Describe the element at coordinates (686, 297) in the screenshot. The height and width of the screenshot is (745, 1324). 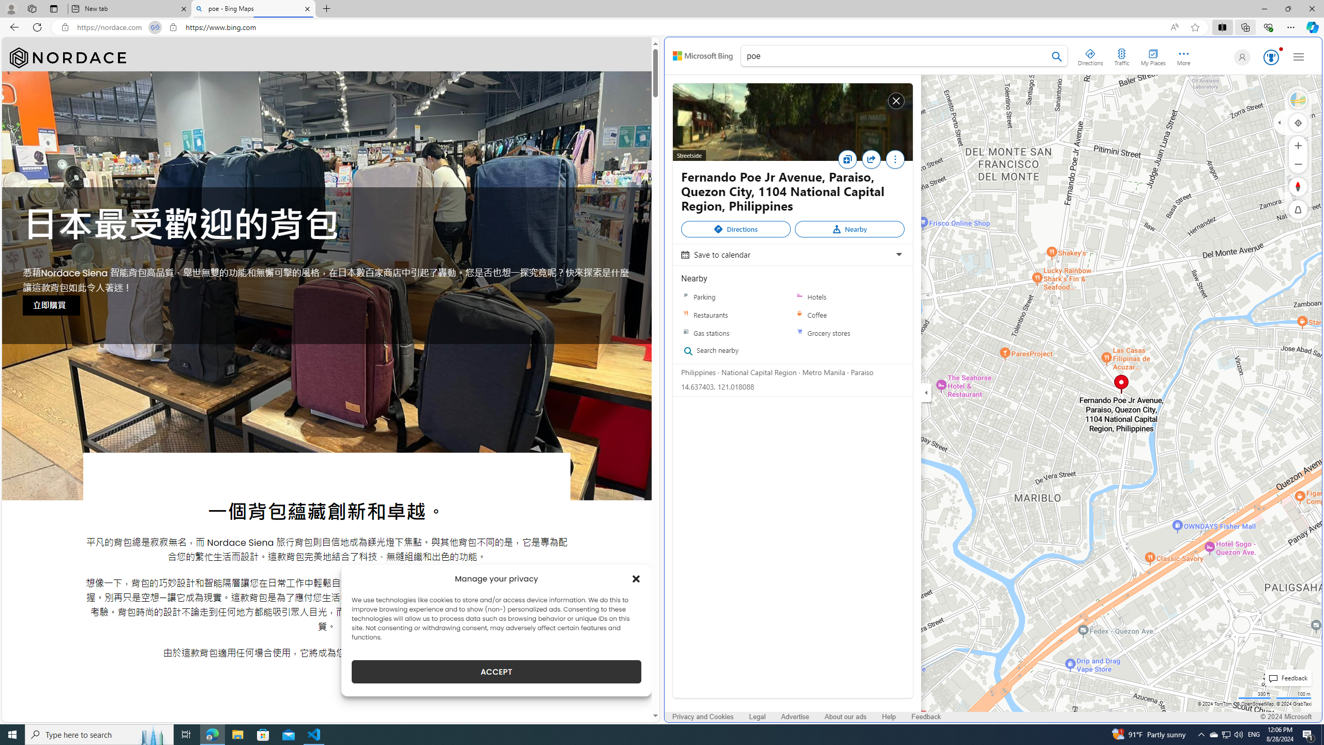
I see `Parking` at that location.